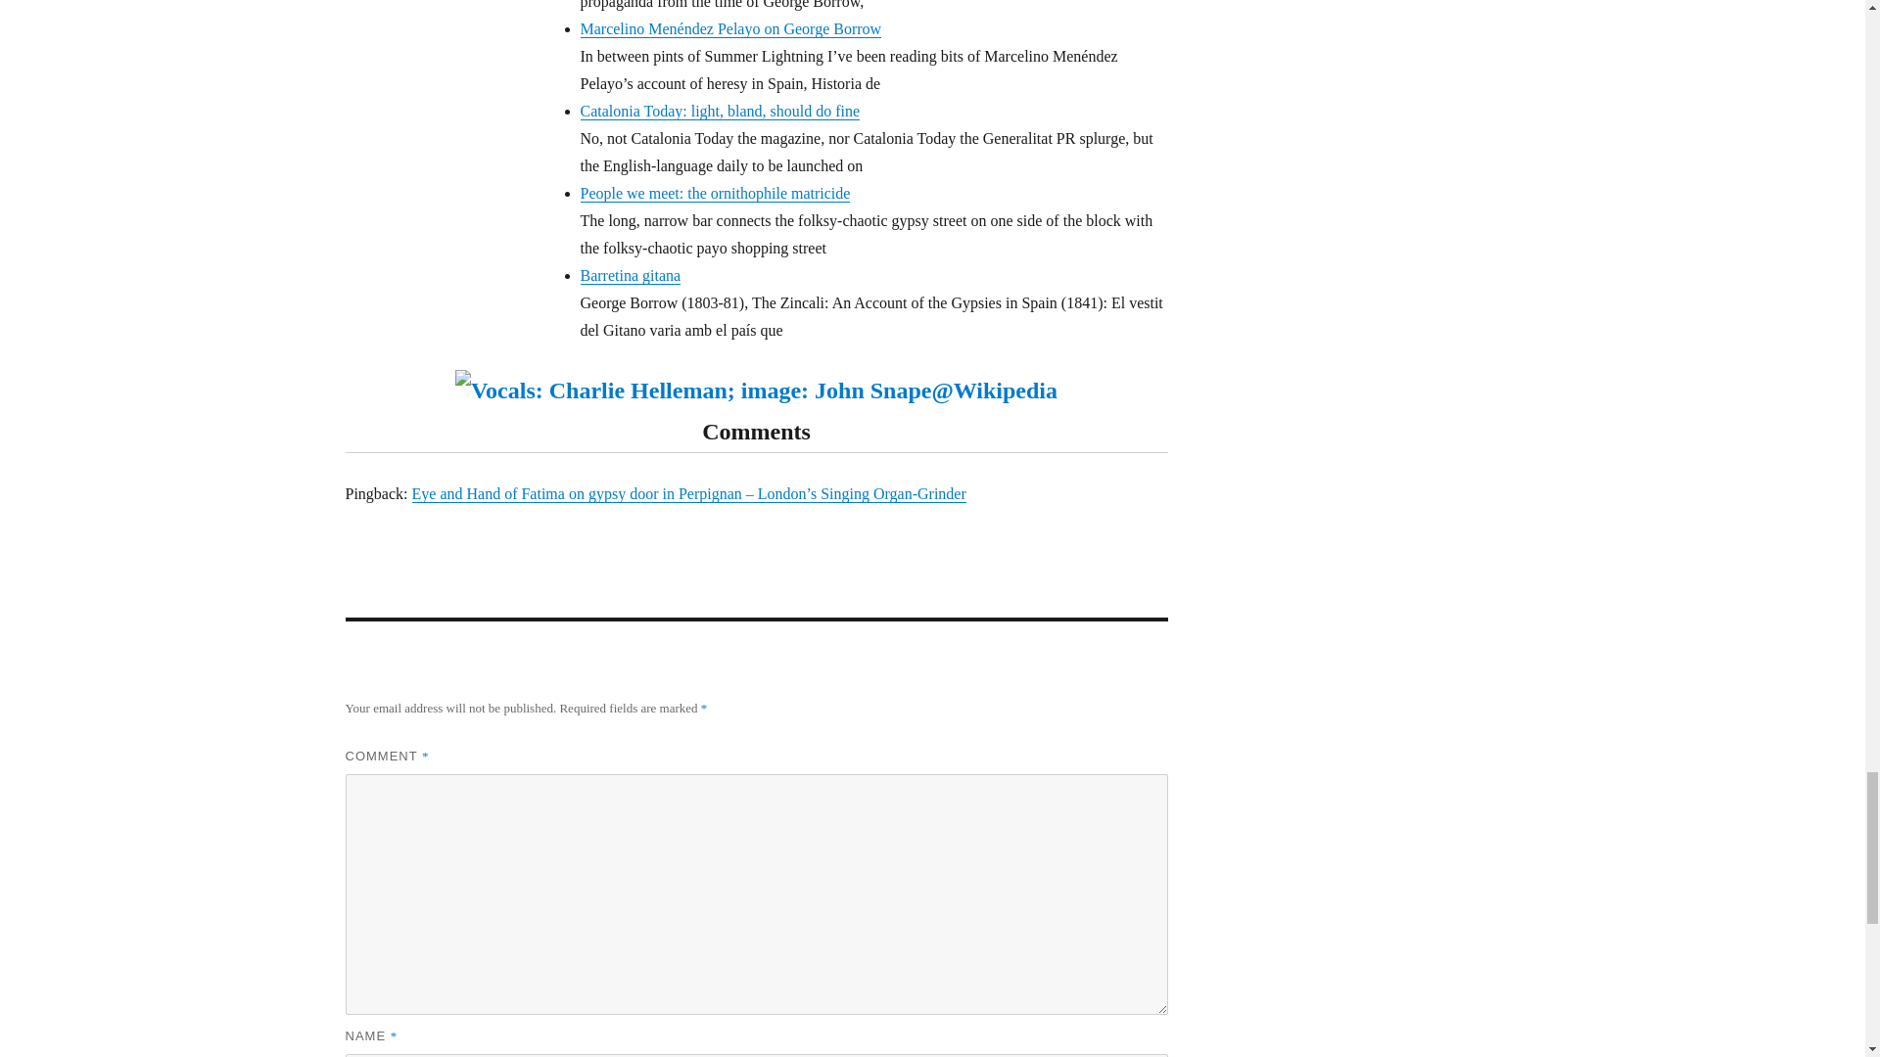  I want to click on People we meet: the ornithophile matricide, so click(714, 194).